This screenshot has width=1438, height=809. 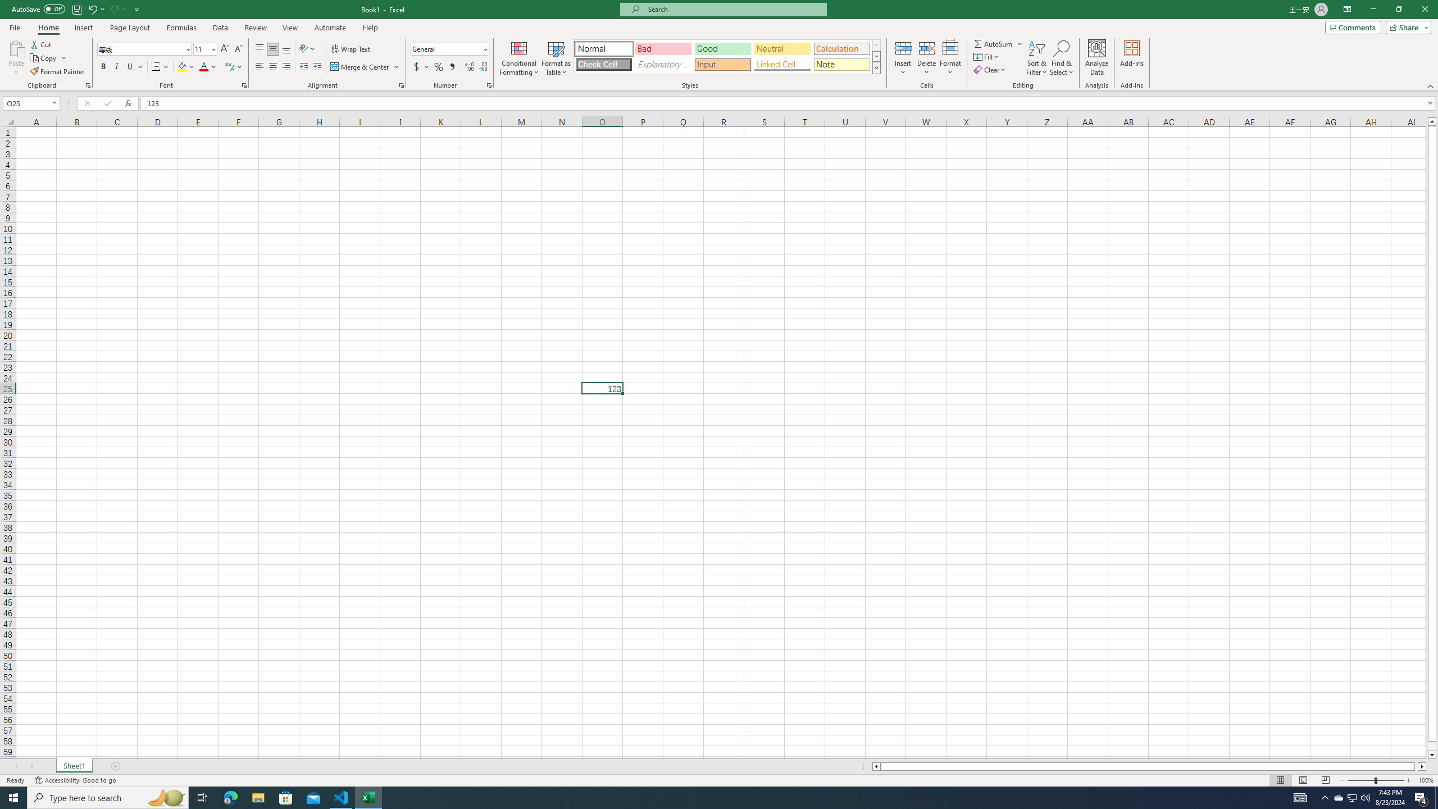 What do you see at coordinates (719, 45) in the screenshot?
I see `Class: MsoCommandBar` at bounding box center [719, 45].